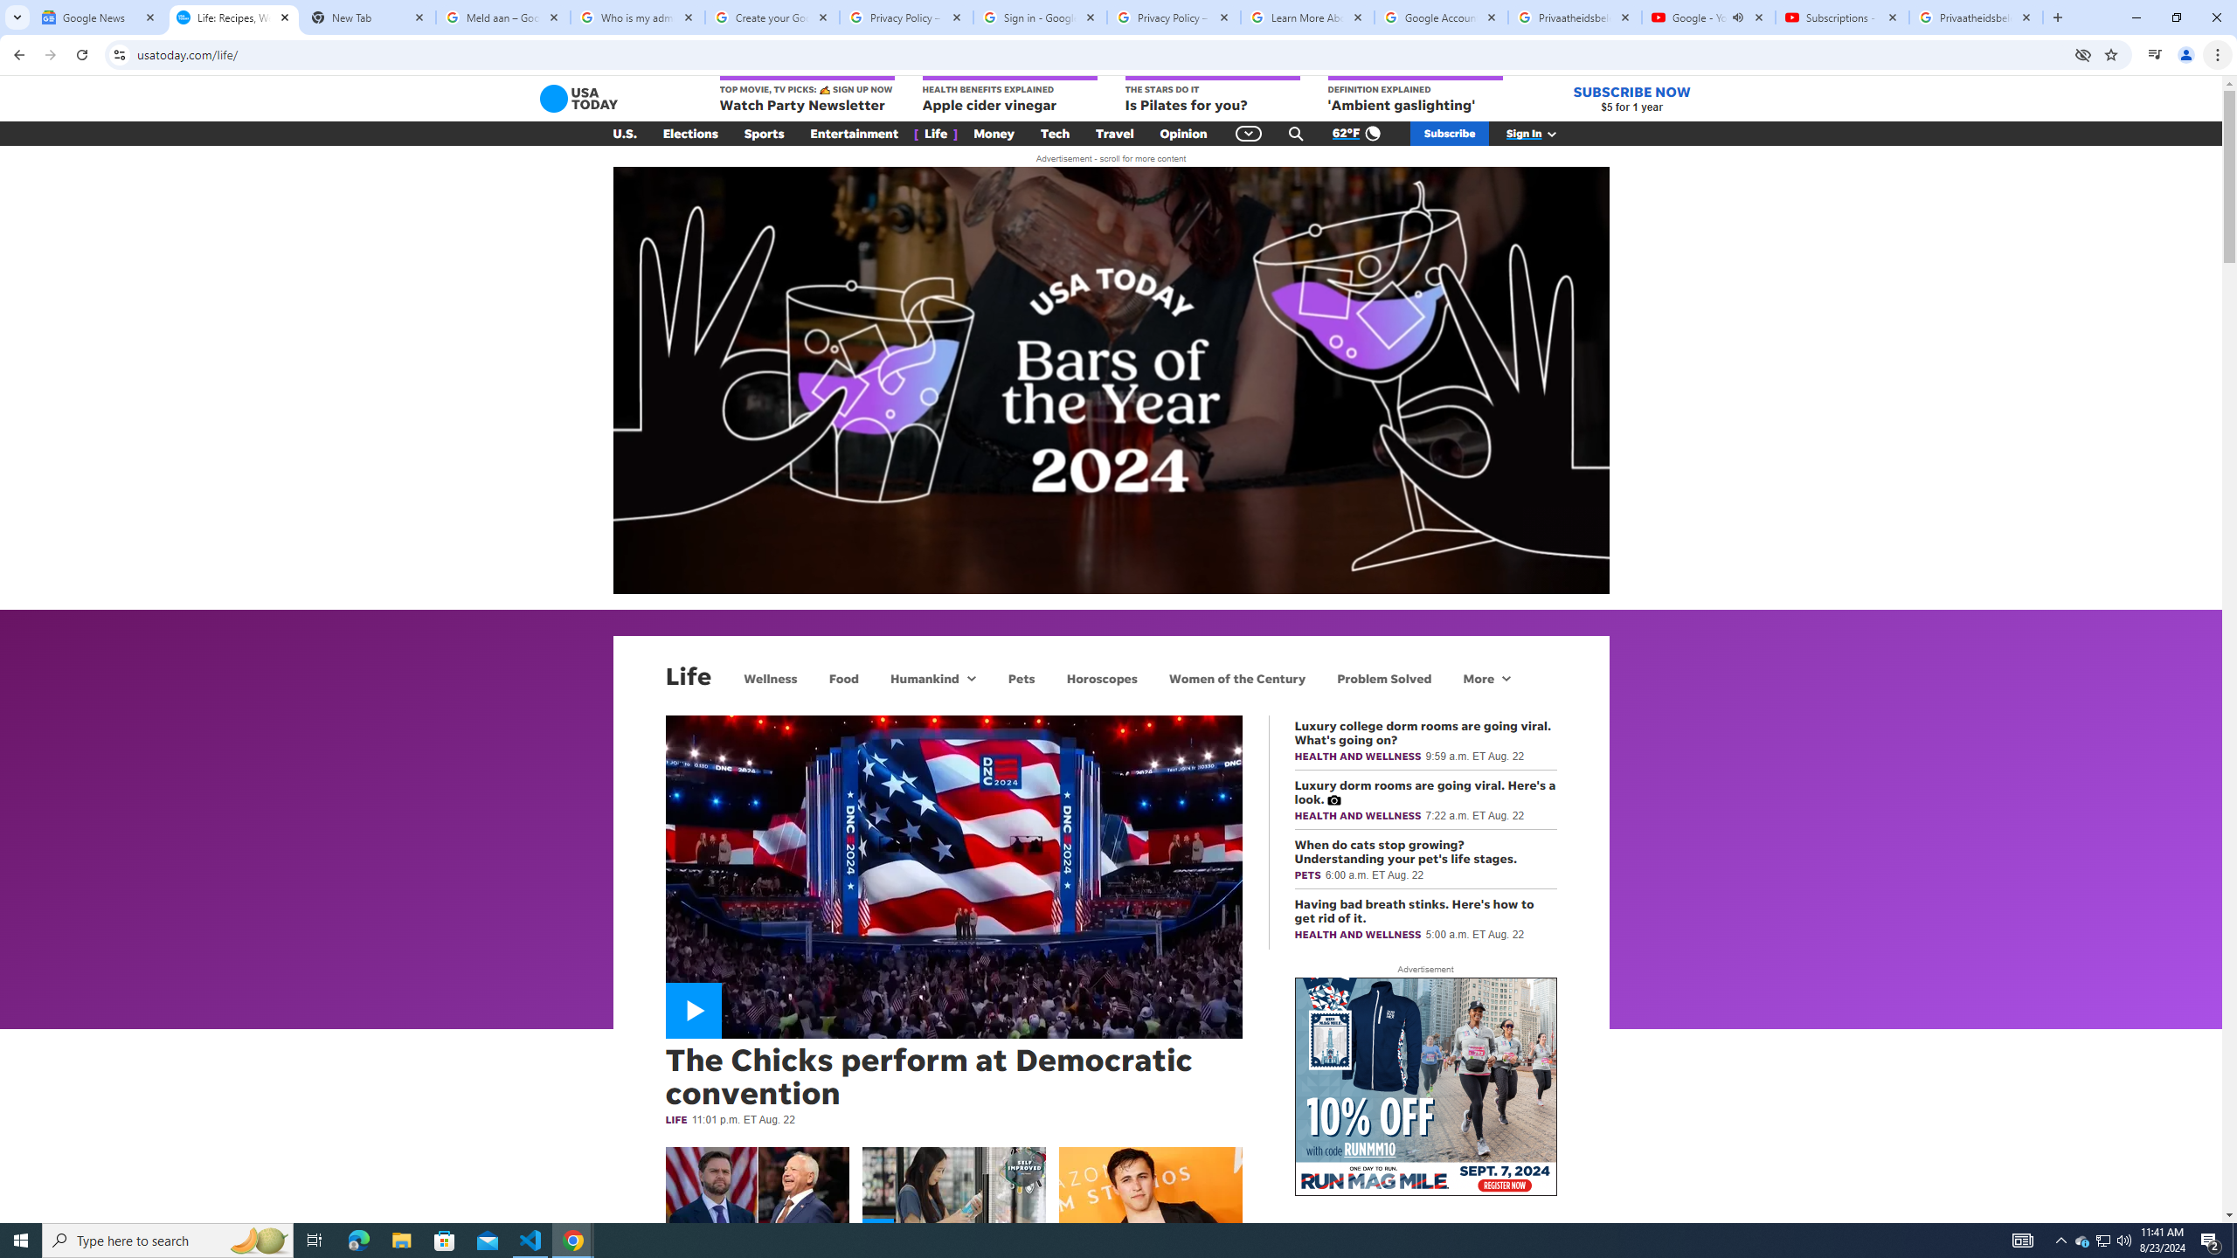  I want to click on Google Account, so click(1442, 17).